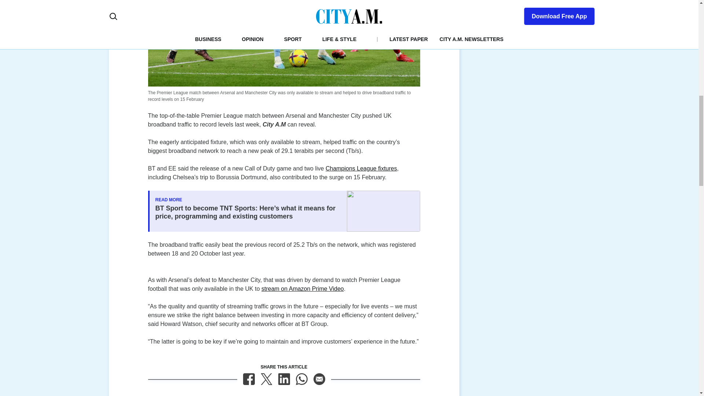  I want to click on Email, so click(319, 379).